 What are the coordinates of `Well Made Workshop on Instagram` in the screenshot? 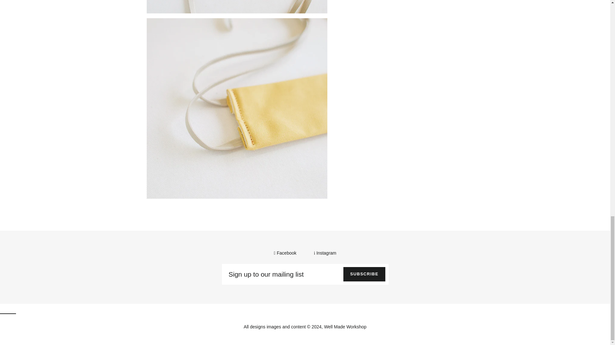 It's located at (325, 253).